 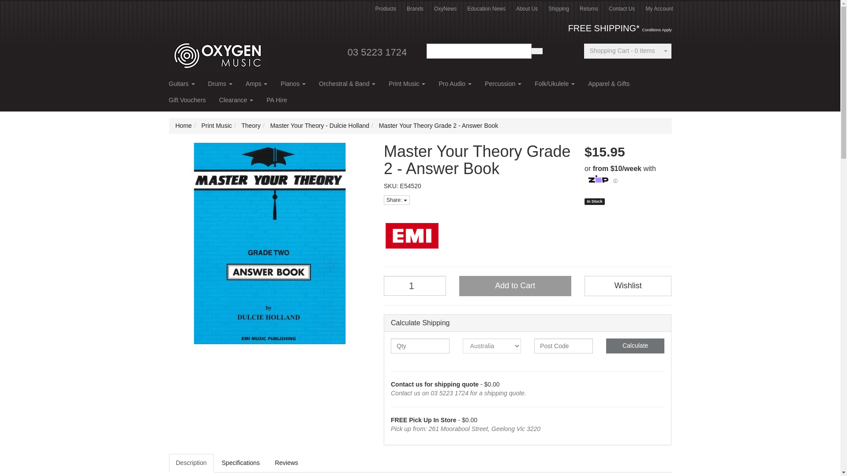 What do you see at coordinates (486, 9) in the screenshot?
I see `Education News` at bounding box center [486, 9].